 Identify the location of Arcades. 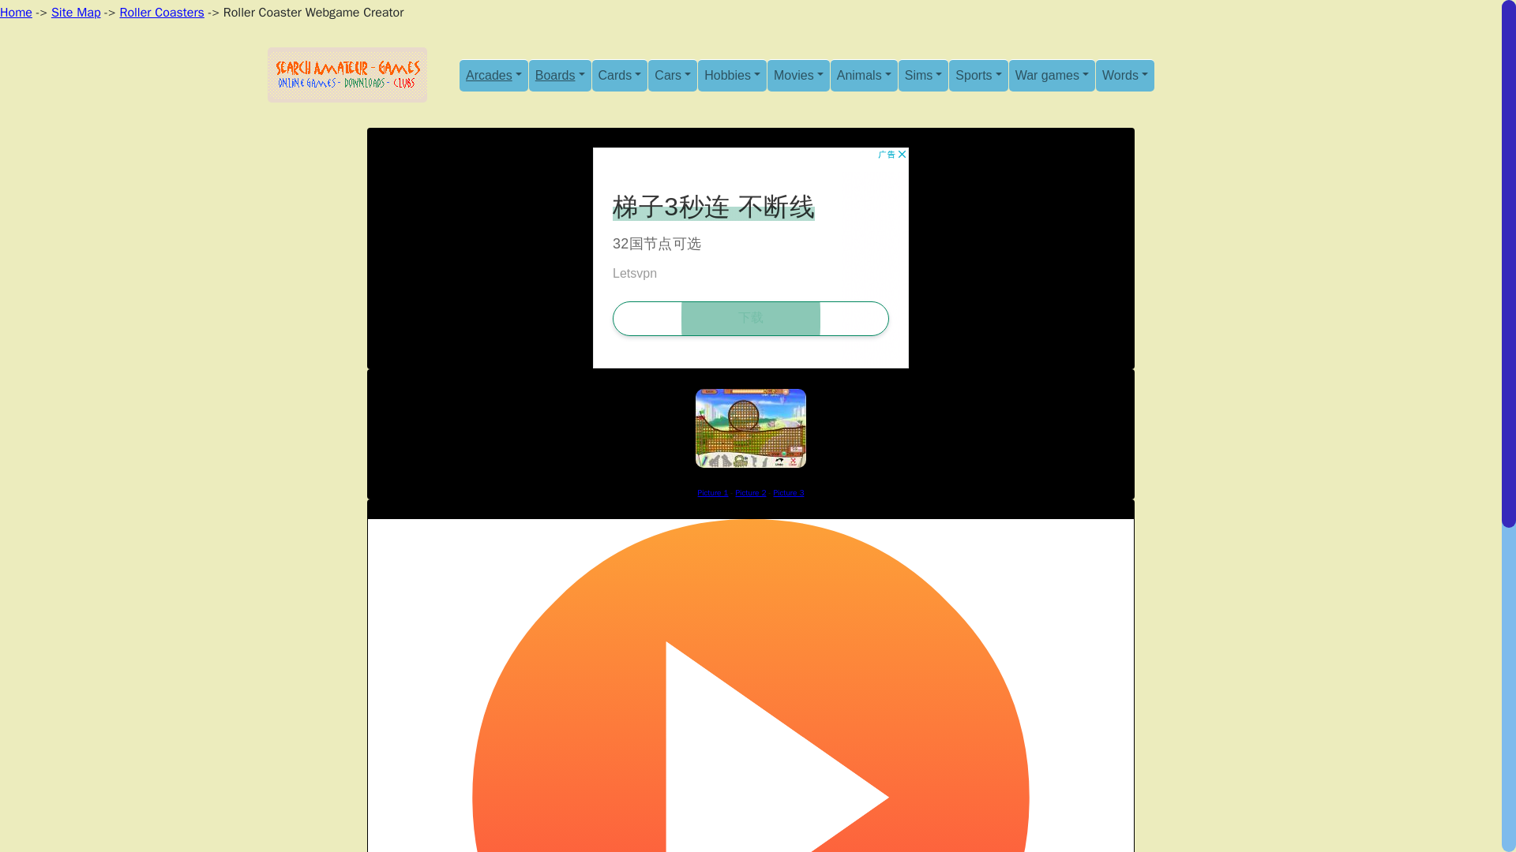
(493, 74).